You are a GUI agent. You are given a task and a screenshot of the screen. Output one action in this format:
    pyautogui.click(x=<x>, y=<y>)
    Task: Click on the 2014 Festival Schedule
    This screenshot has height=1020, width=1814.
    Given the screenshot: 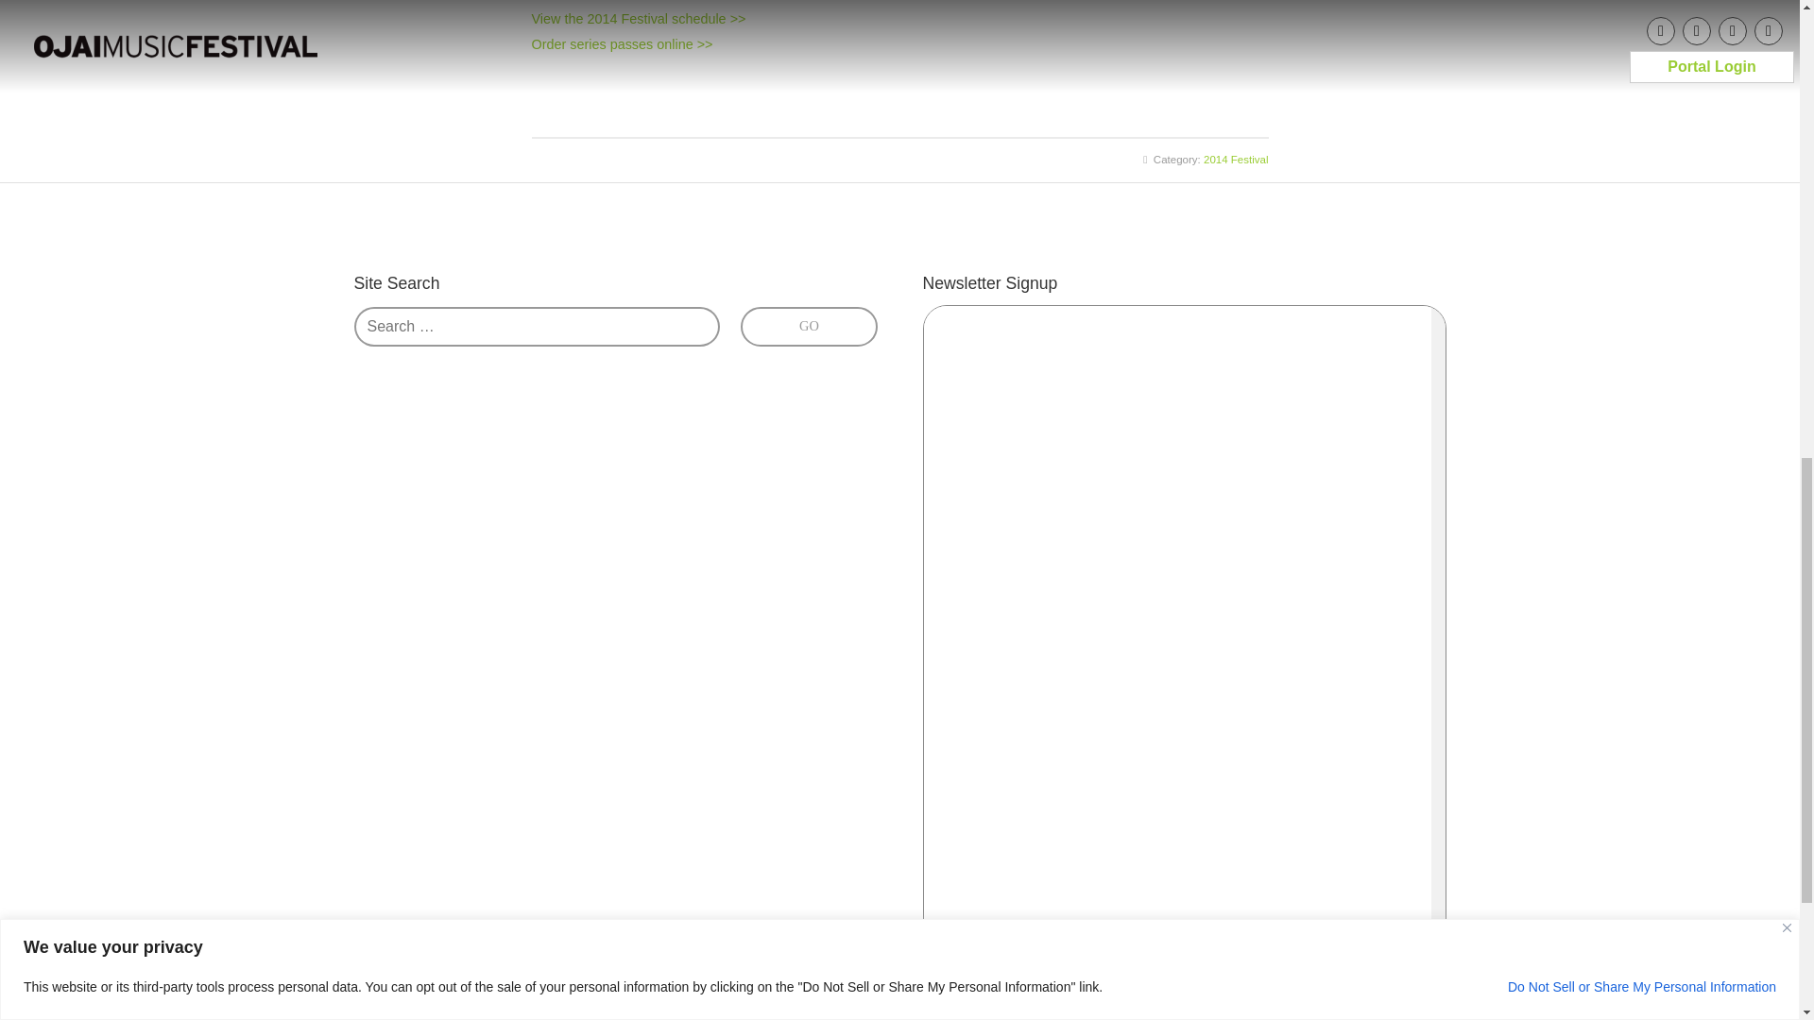 What is the action you would take?
    pyautogui.click(x=639, y=19)
    